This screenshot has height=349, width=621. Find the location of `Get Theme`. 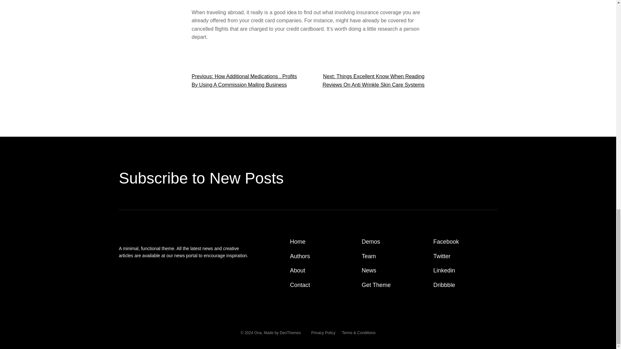

Get Theme is located at coordinates (376, 285).